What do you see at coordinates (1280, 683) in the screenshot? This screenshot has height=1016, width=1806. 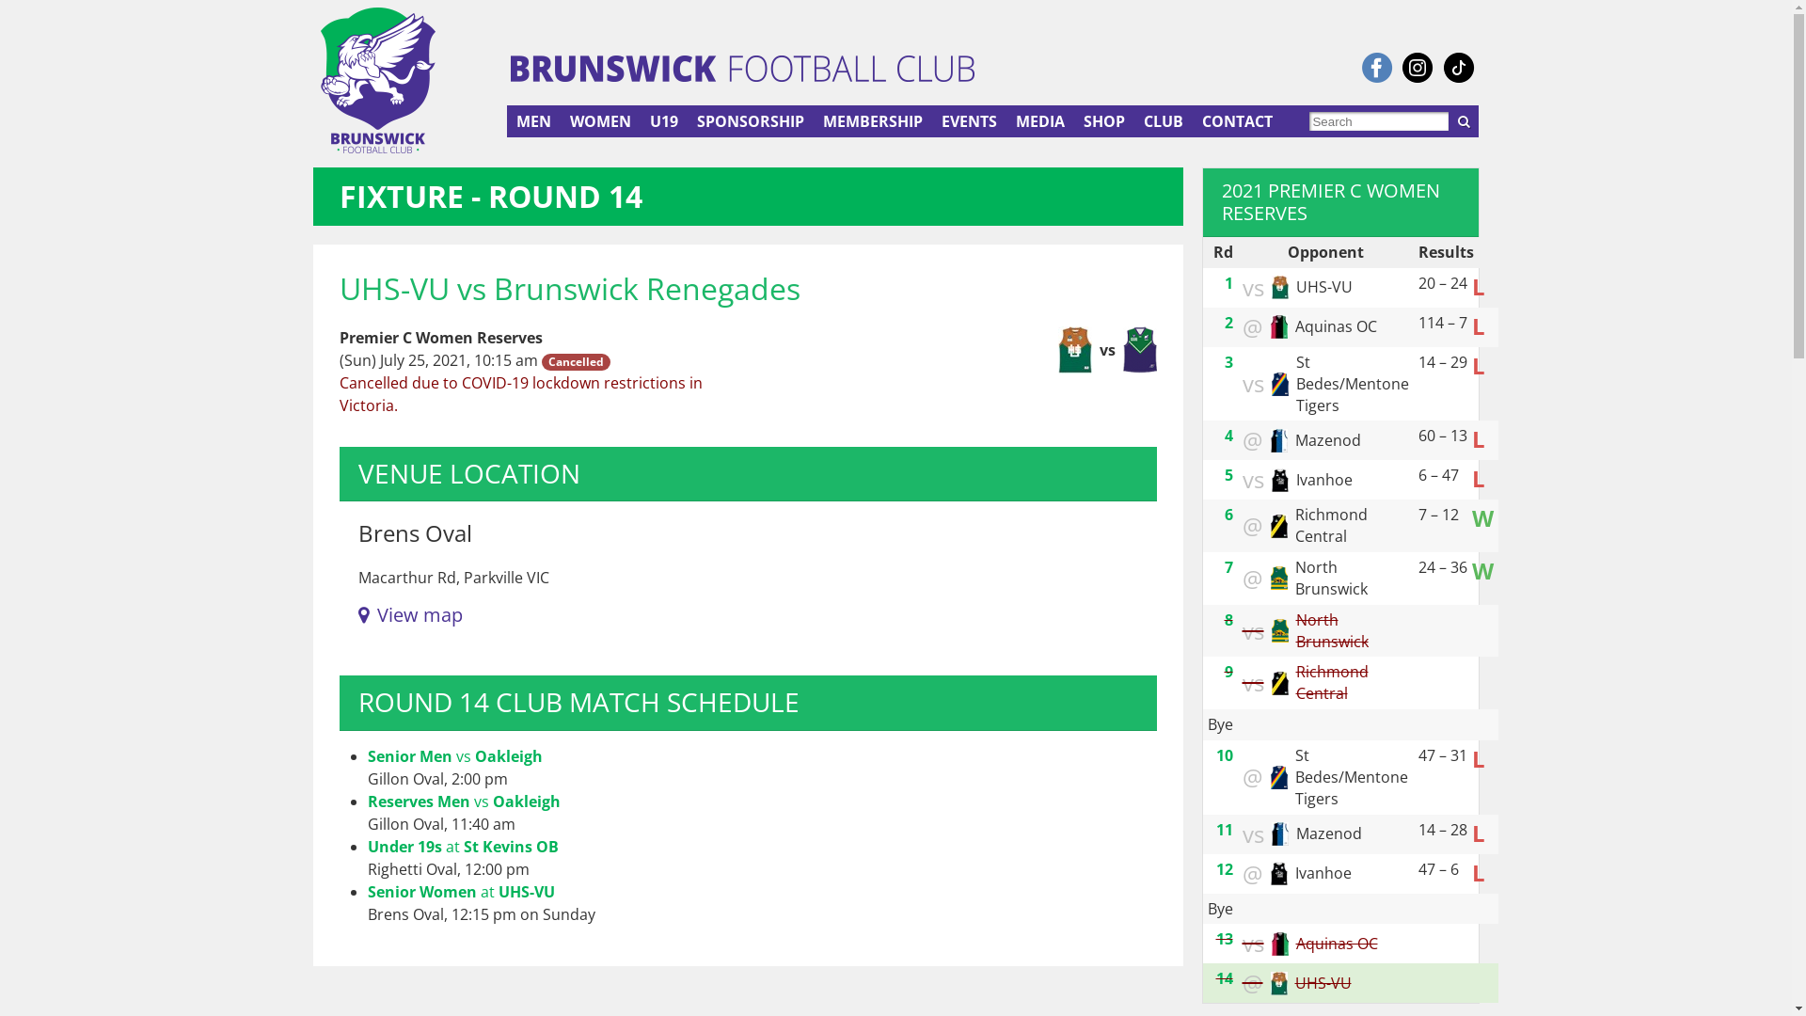 I see `Richmond Central` at bounding box center [1280, 683].